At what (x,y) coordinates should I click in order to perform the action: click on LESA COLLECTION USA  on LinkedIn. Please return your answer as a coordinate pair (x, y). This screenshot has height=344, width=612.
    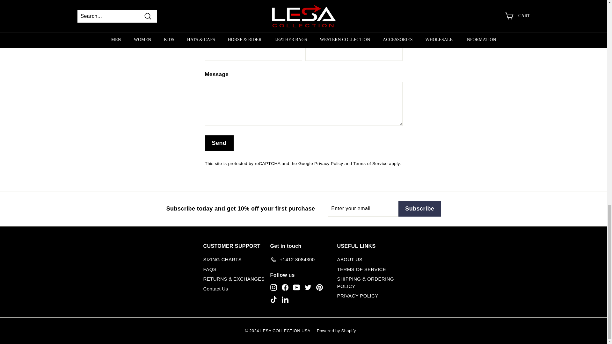
    Looking at the image, I should click on (285, 299).